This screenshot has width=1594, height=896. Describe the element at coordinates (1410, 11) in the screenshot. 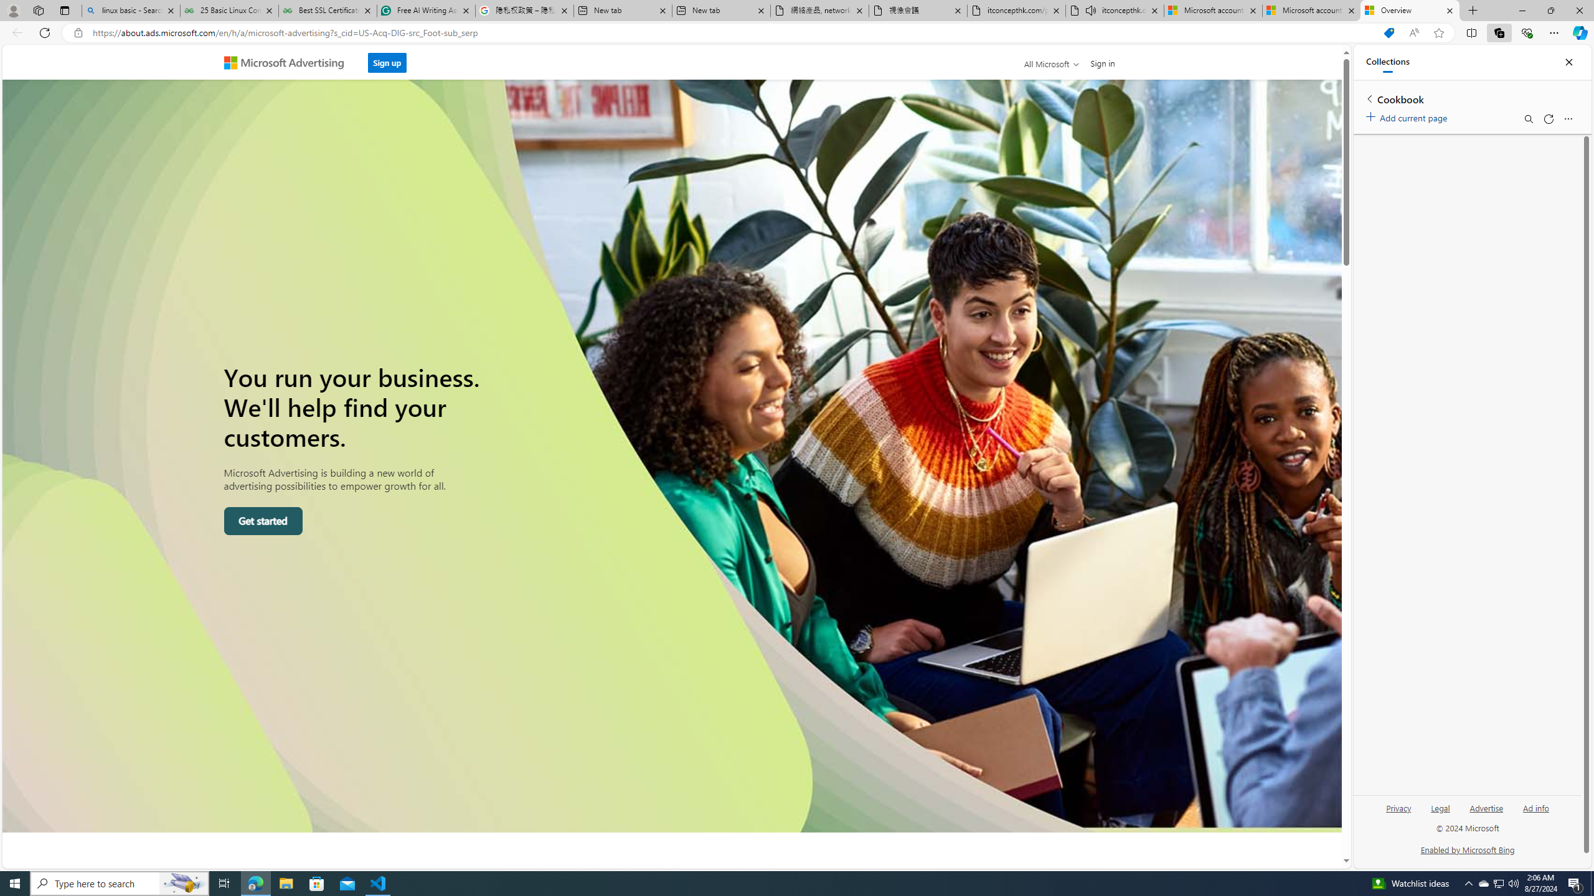

I see `Overview` at that location.